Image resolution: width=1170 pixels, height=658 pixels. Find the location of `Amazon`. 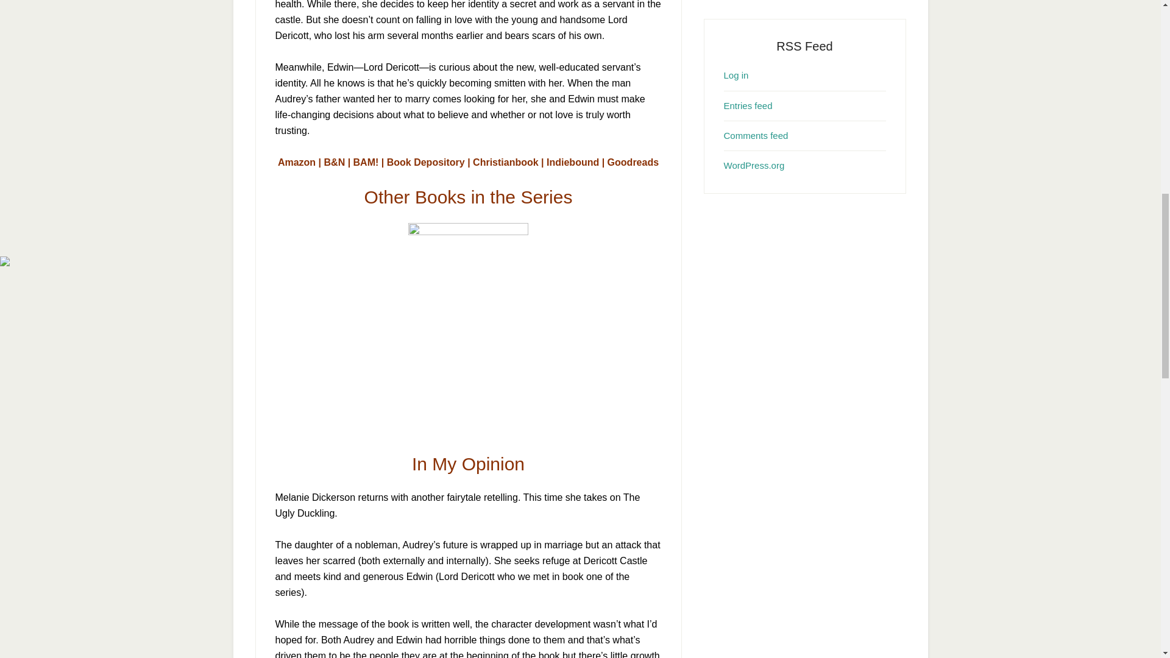

Amazon is located at coordinates (297, 162).